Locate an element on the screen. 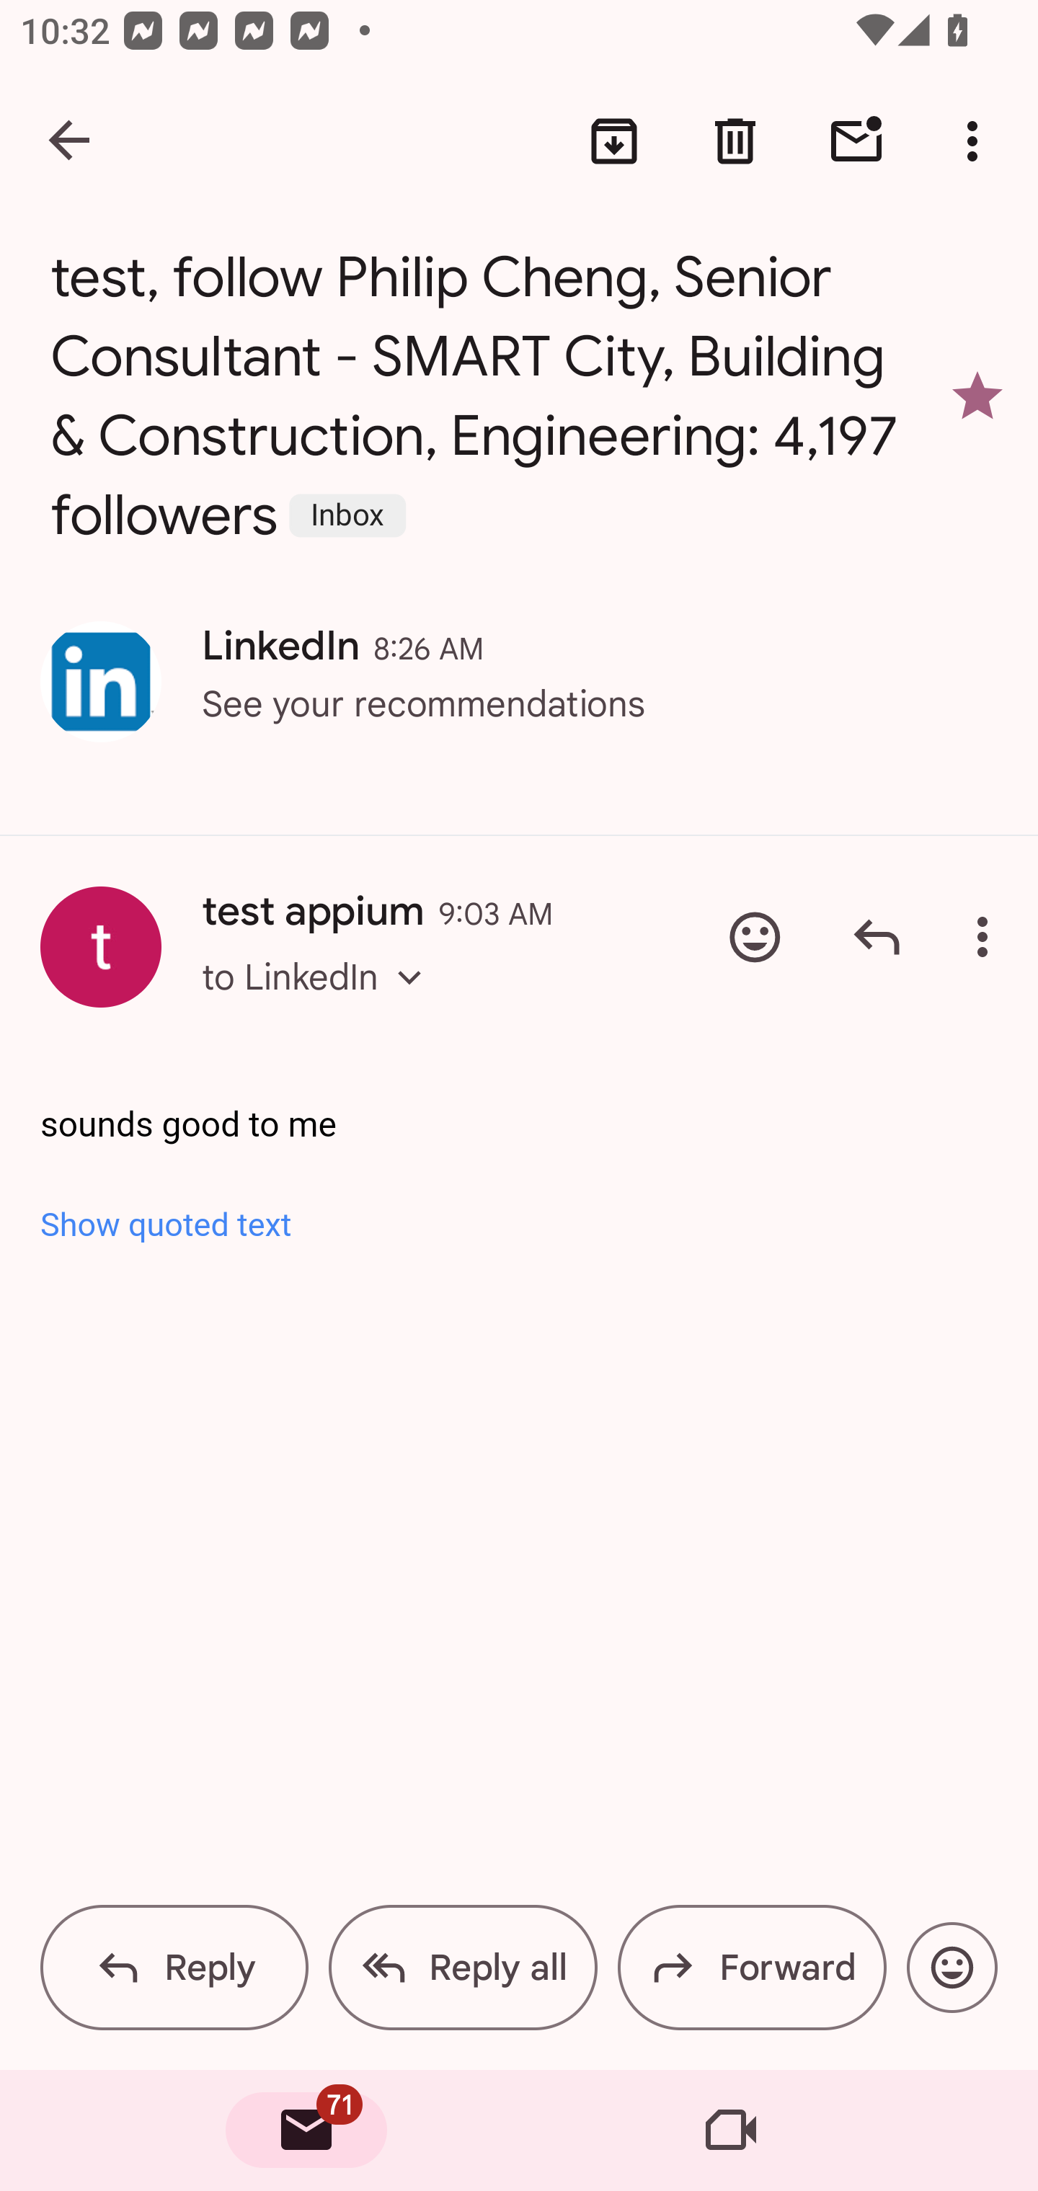 Image resolution: width=1038 pixels, height=2191 pixels. More options is located at coordinates (977, 141).